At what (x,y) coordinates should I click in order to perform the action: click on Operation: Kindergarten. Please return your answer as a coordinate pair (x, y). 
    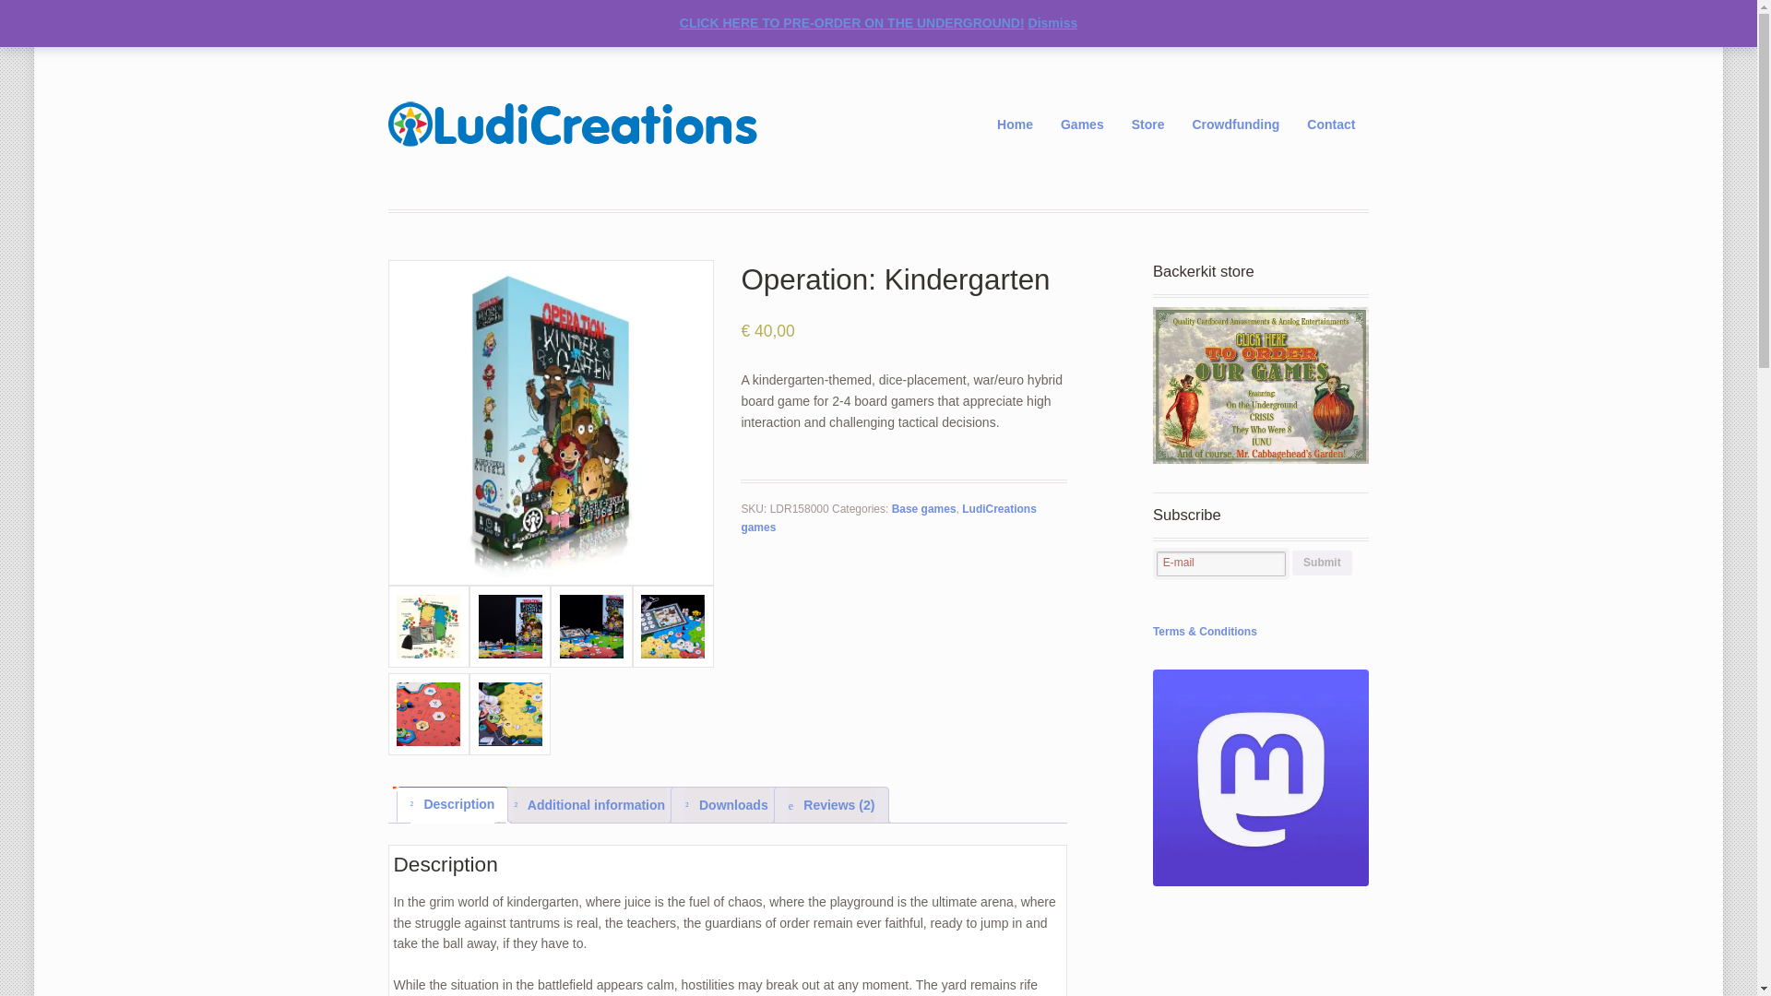
    Looking at the image, I should click on (591, 625).